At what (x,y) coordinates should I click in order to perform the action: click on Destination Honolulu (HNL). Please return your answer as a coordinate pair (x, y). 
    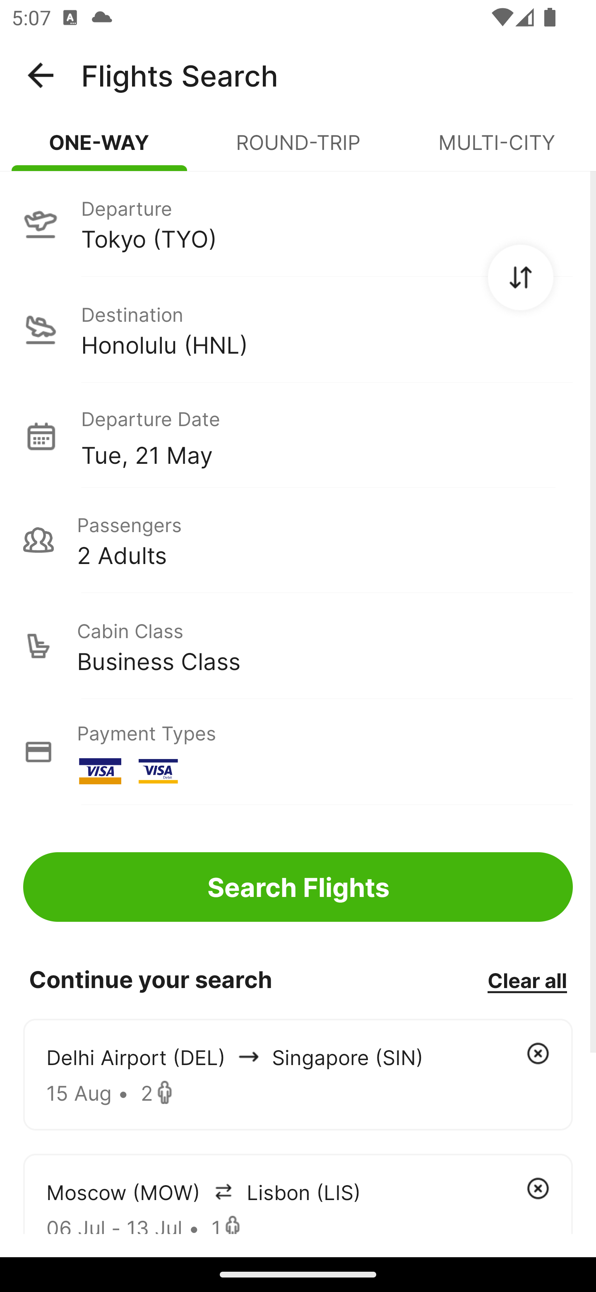
    Looking at the image, I should click on (298, 330).